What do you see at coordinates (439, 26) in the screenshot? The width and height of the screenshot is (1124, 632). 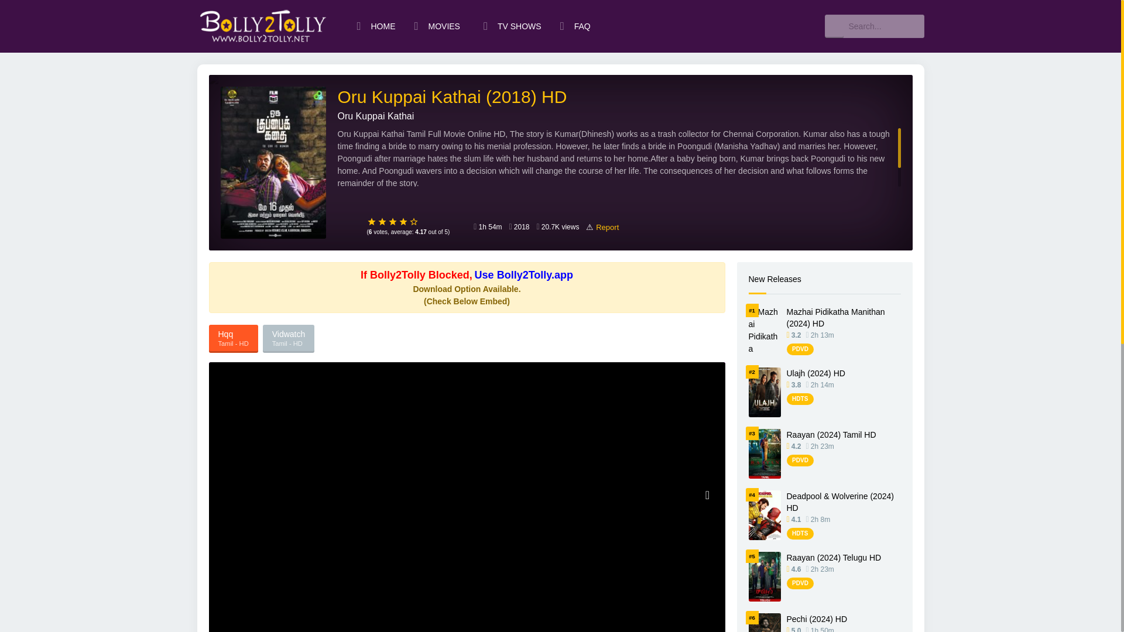 I see `MOVIES` at bounding box center [439, 26].